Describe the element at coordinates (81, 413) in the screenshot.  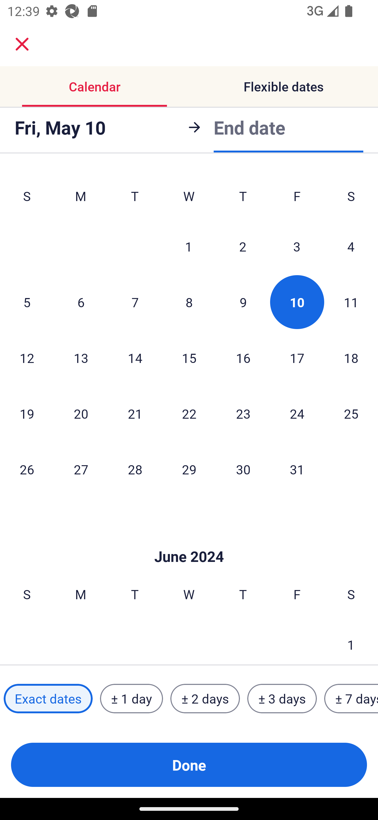
I see `20 Monday, May 20, 2024` at that location.